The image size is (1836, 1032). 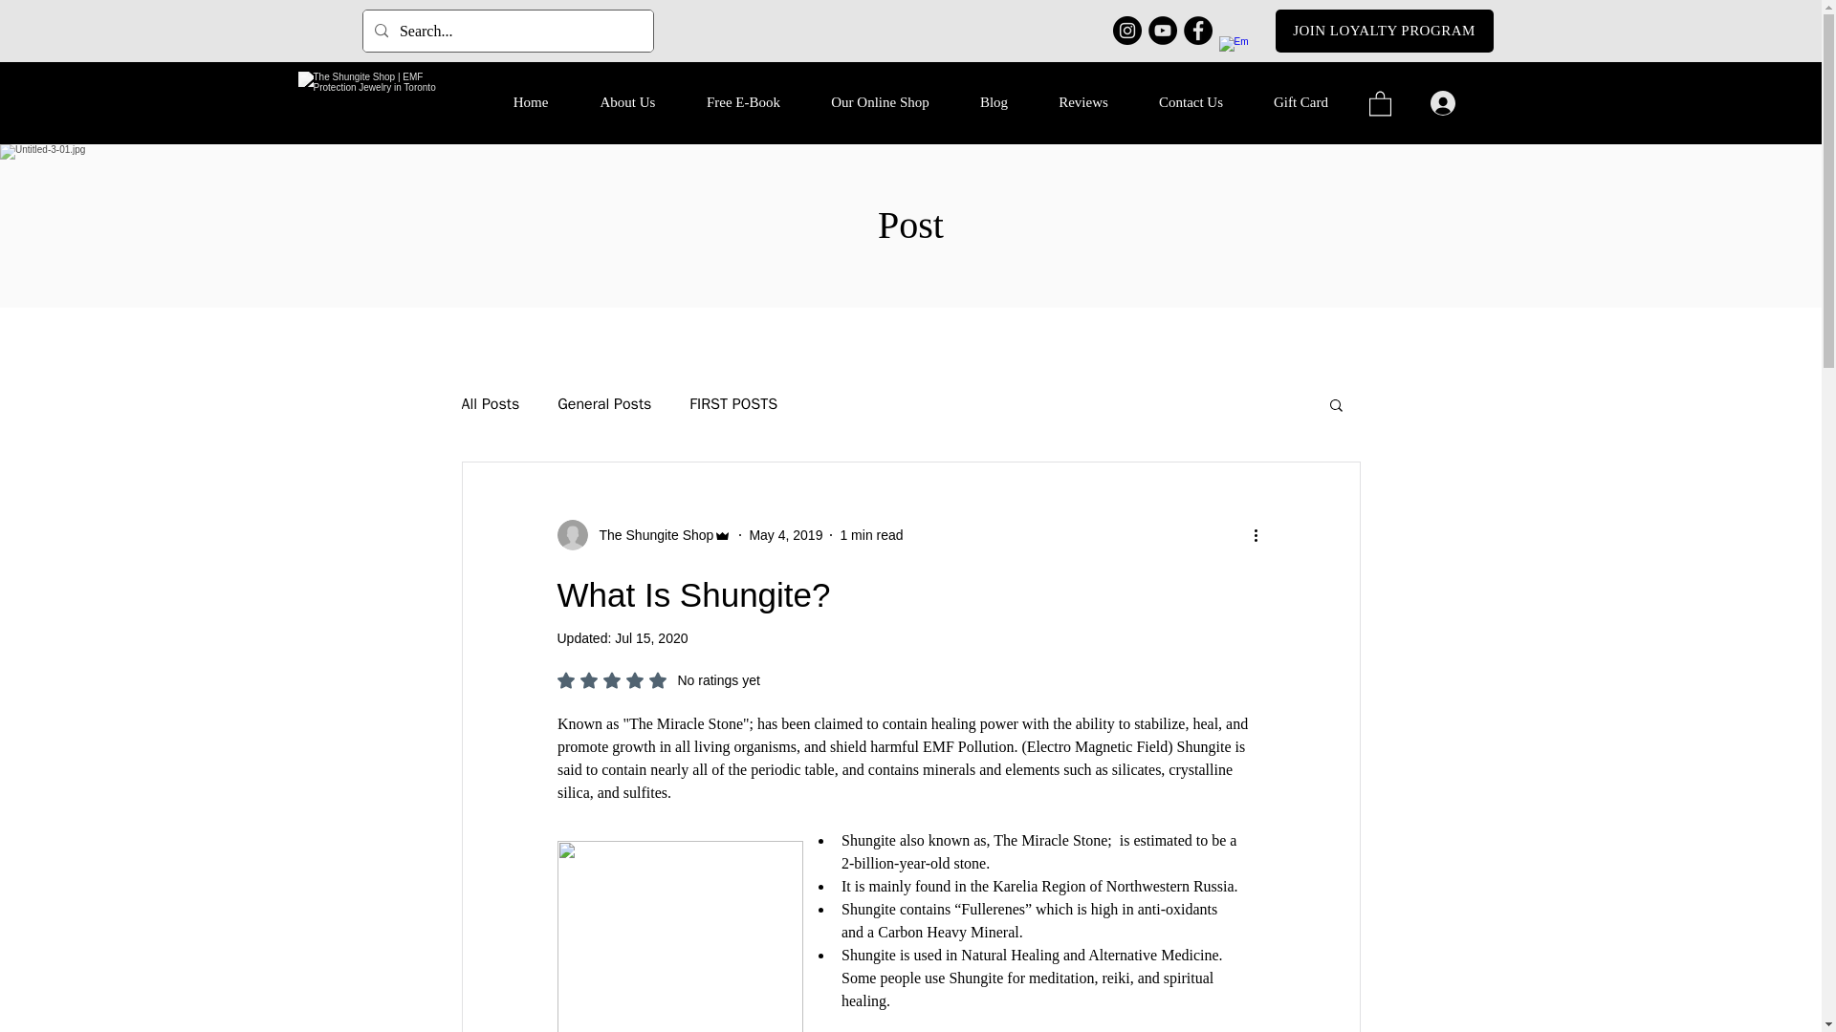 What do you see at coordinates (650, 535) in the screenshot?
I see `May 4, 2019` at bounding box center [650, 535].